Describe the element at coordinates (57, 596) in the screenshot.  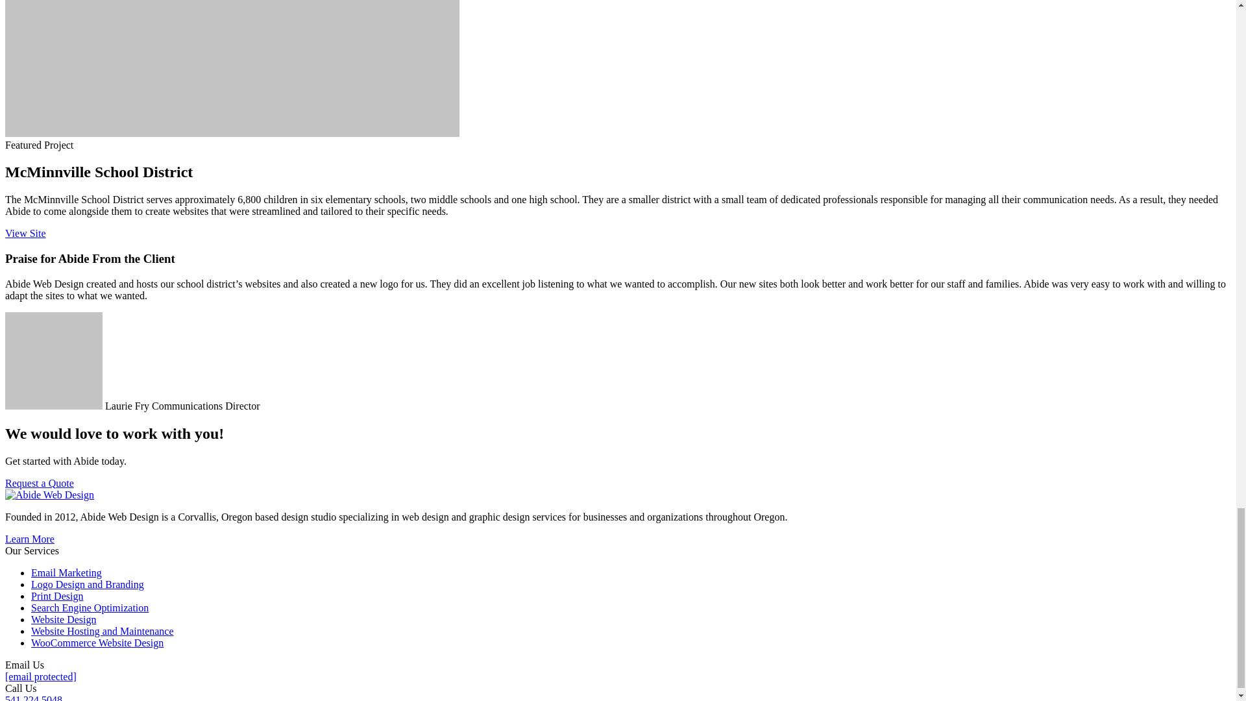
I see `Print Design` at that location.